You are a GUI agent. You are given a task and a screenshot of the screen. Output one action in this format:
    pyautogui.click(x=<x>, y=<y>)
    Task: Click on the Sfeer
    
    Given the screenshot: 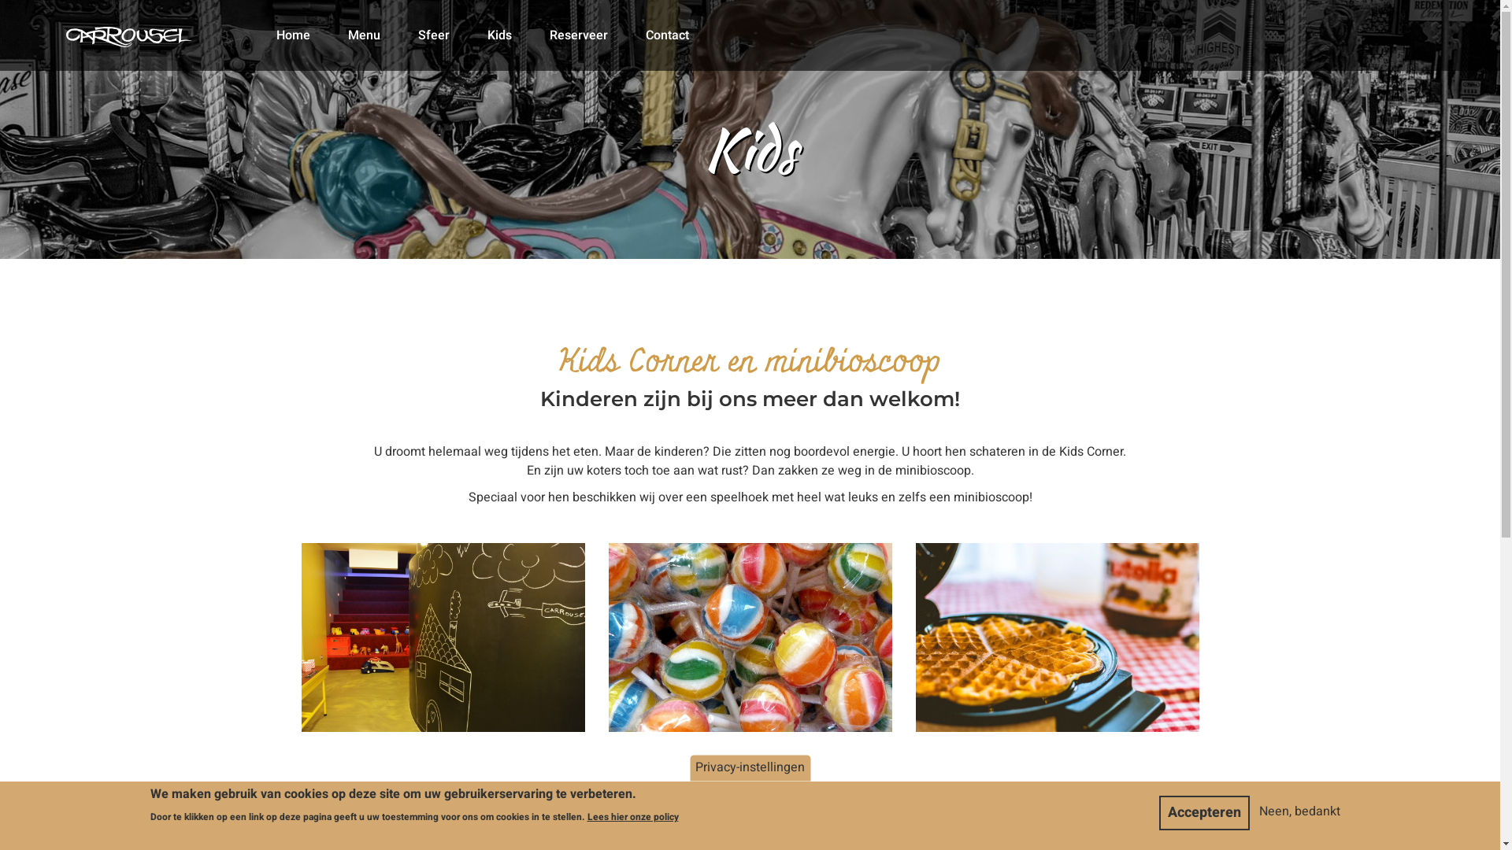 What is the action you would take?
    pyautogui.click(x=433, y=35)
    